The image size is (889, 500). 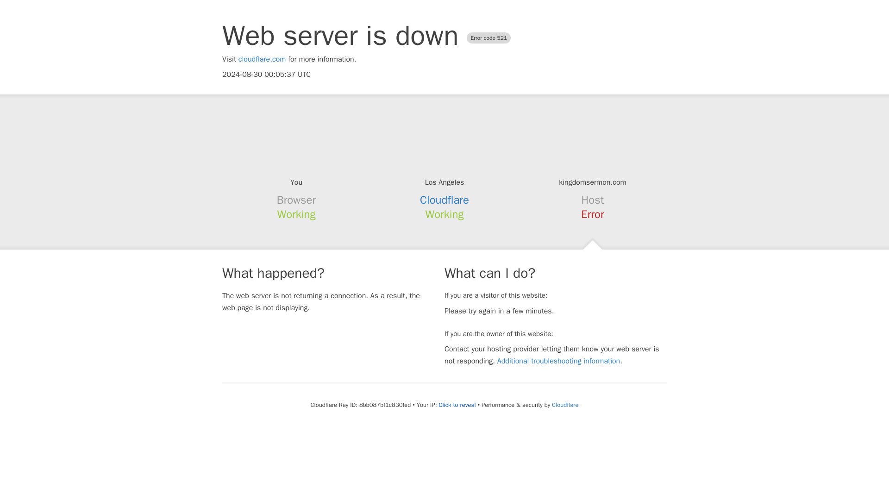 I want to click on cloudflare.com, so click(x=262, y=59).